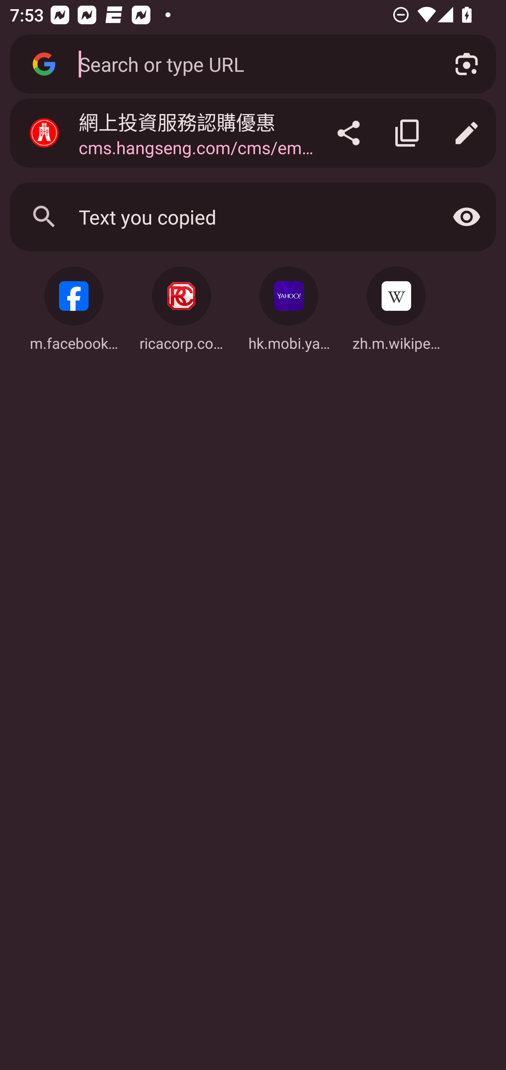 The height and width of the screenshot is (1070, 506). Describe the element at coordinates (467, 133) in the screenshot. I see `Edit` at that location.